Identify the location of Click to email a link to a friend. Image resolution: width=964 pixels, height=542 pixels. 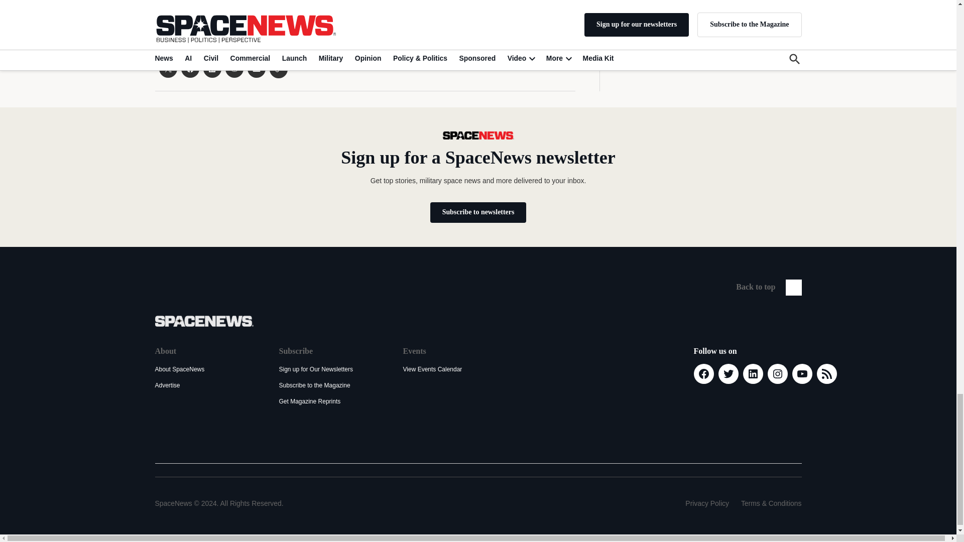
(256, 68).